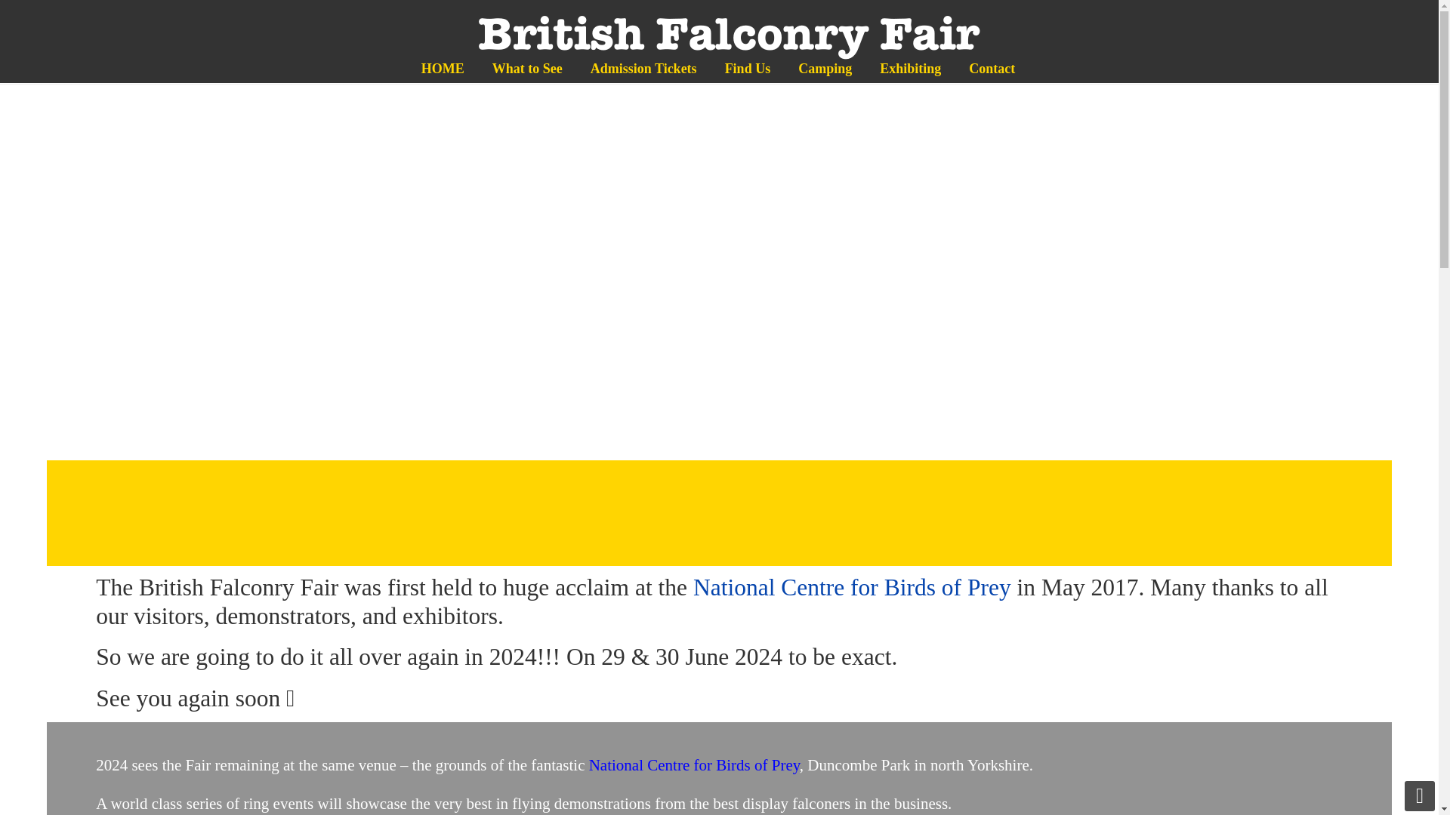  I want to click on Exhibiting, so click(909, 69).